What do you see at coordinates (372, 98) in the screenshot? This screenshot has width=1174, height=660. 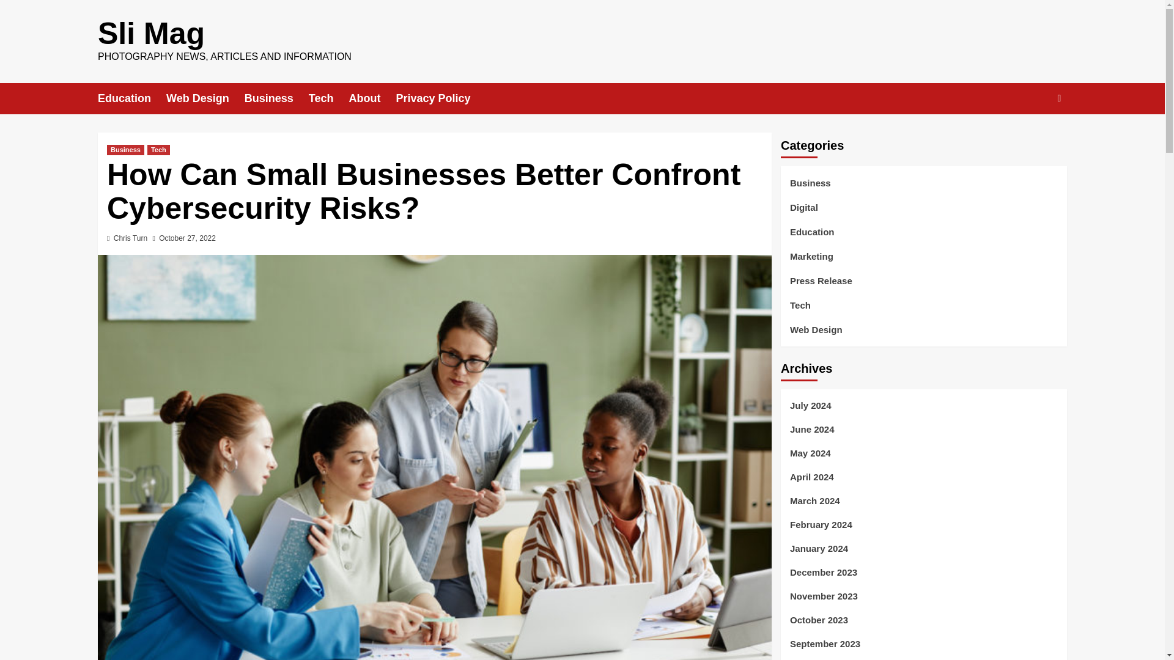 I see `About` at bounding box center [372, 98].